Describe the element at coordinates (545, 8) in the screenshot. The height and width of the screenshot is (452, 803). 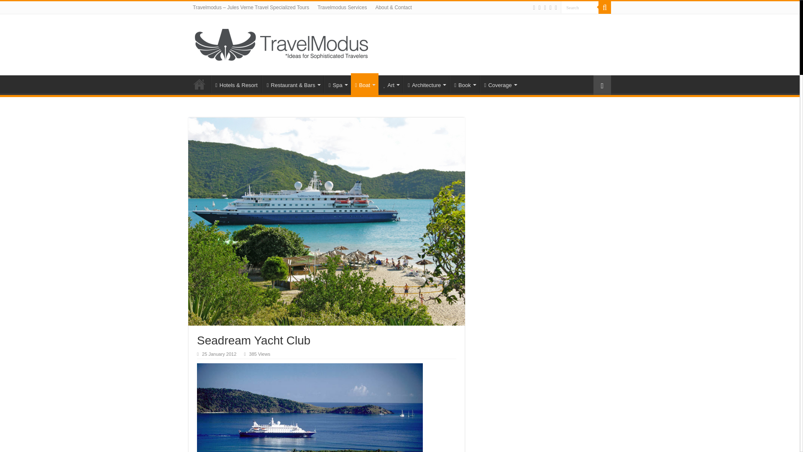
I see `Pinterest` at that location.